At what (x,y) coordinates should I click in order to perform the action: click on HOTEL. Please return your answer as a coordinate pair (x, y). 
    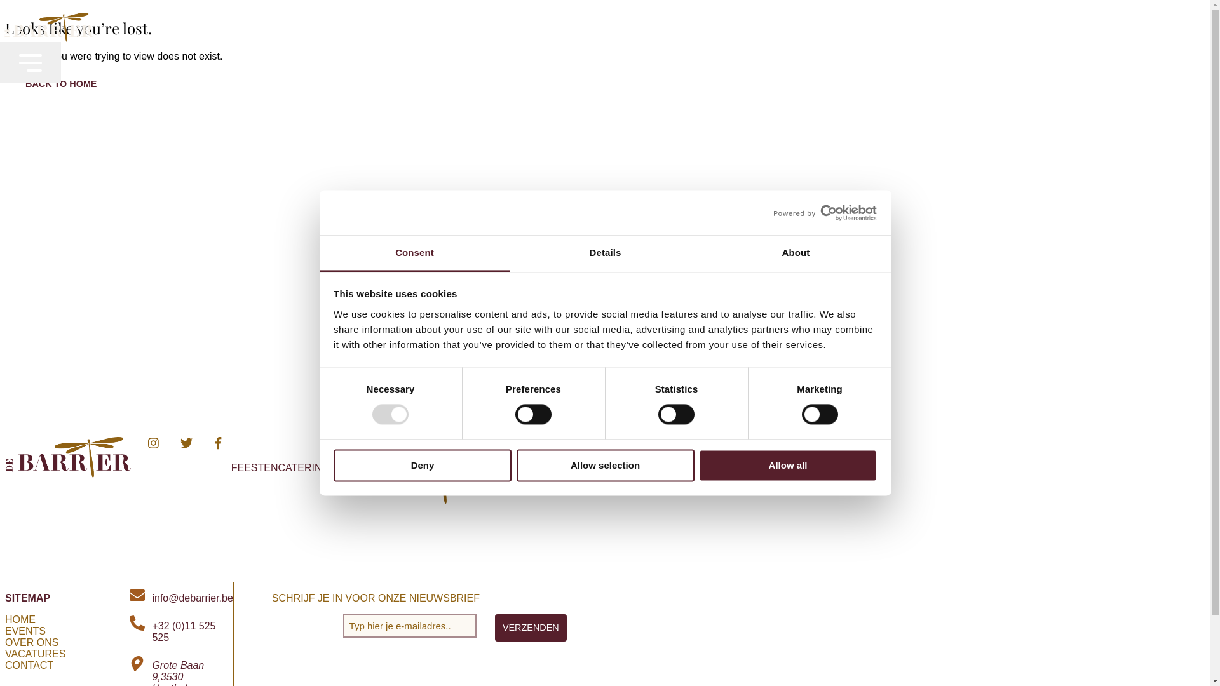
    Looking at the image, I should click on (566, 467).